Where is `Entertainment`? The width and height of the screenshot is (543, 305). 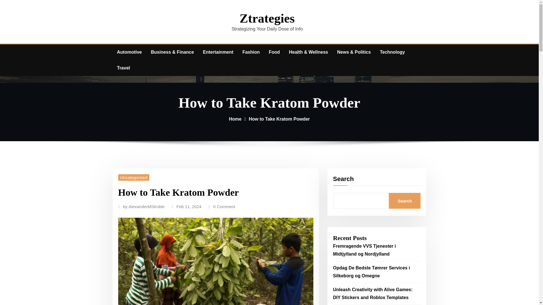 Entertainment is located at coordinates (218, 52).